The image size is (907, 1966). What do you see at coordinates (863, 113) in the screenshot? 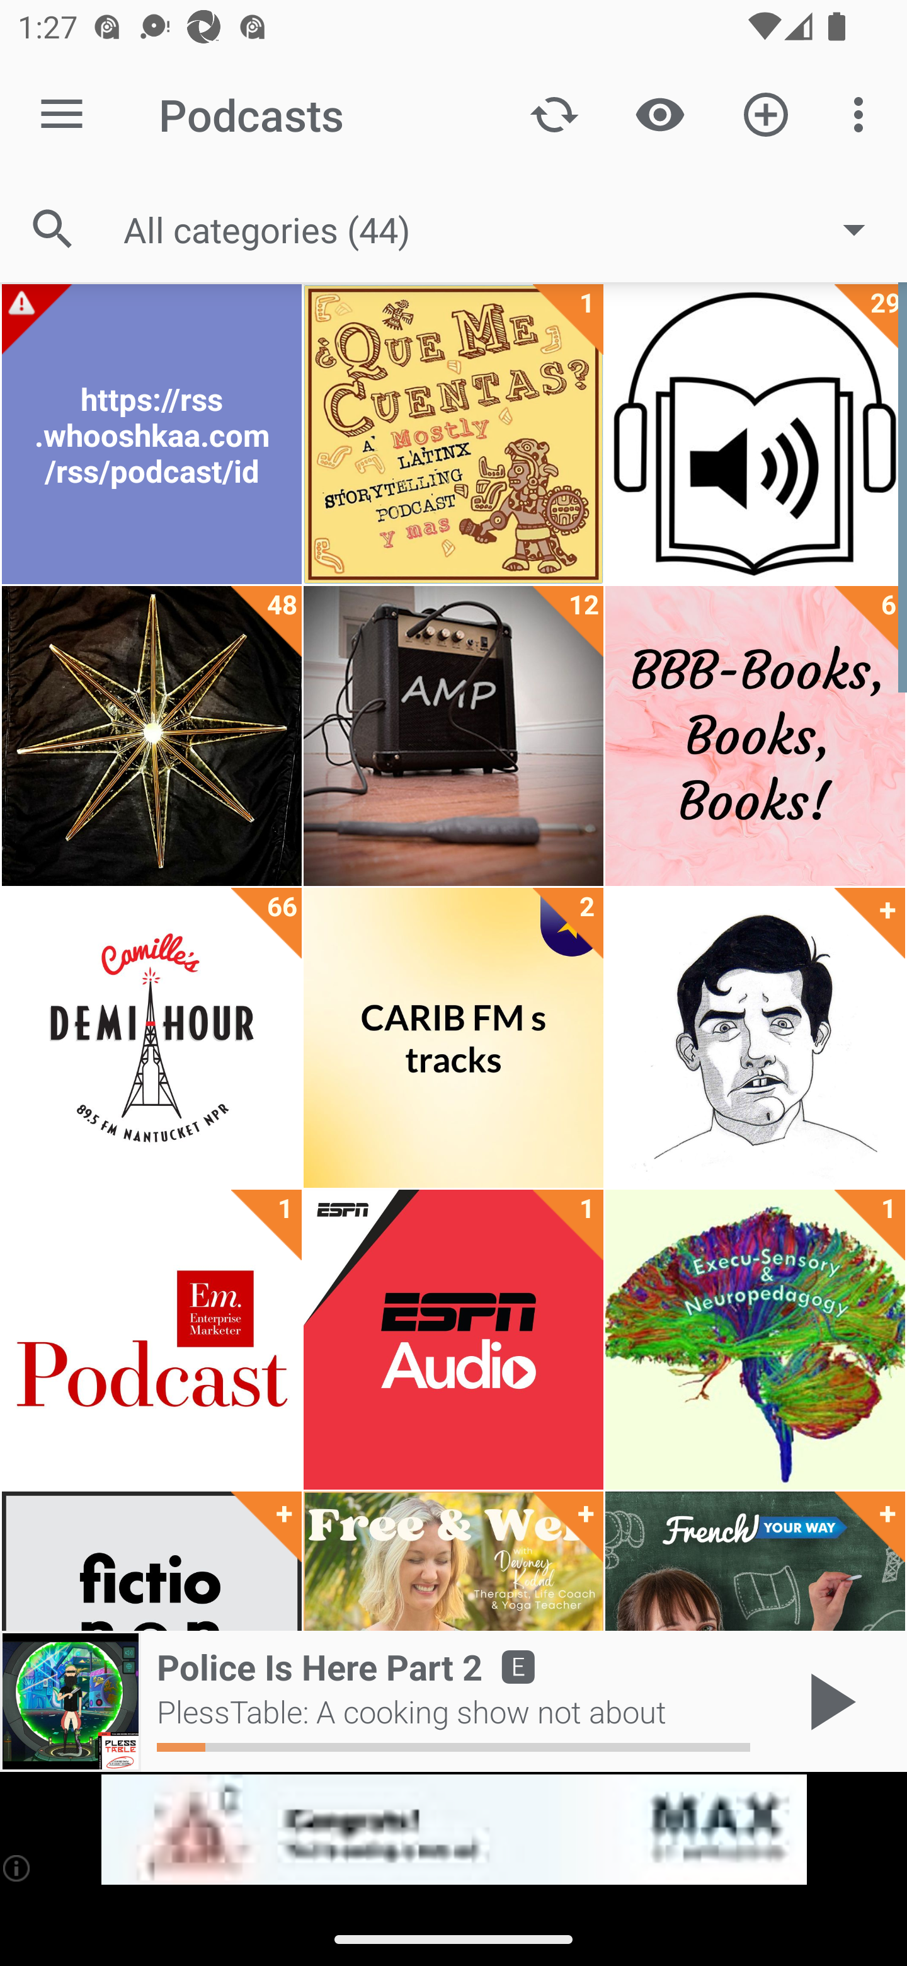
I see `More options` at bounding box center [863, 113].